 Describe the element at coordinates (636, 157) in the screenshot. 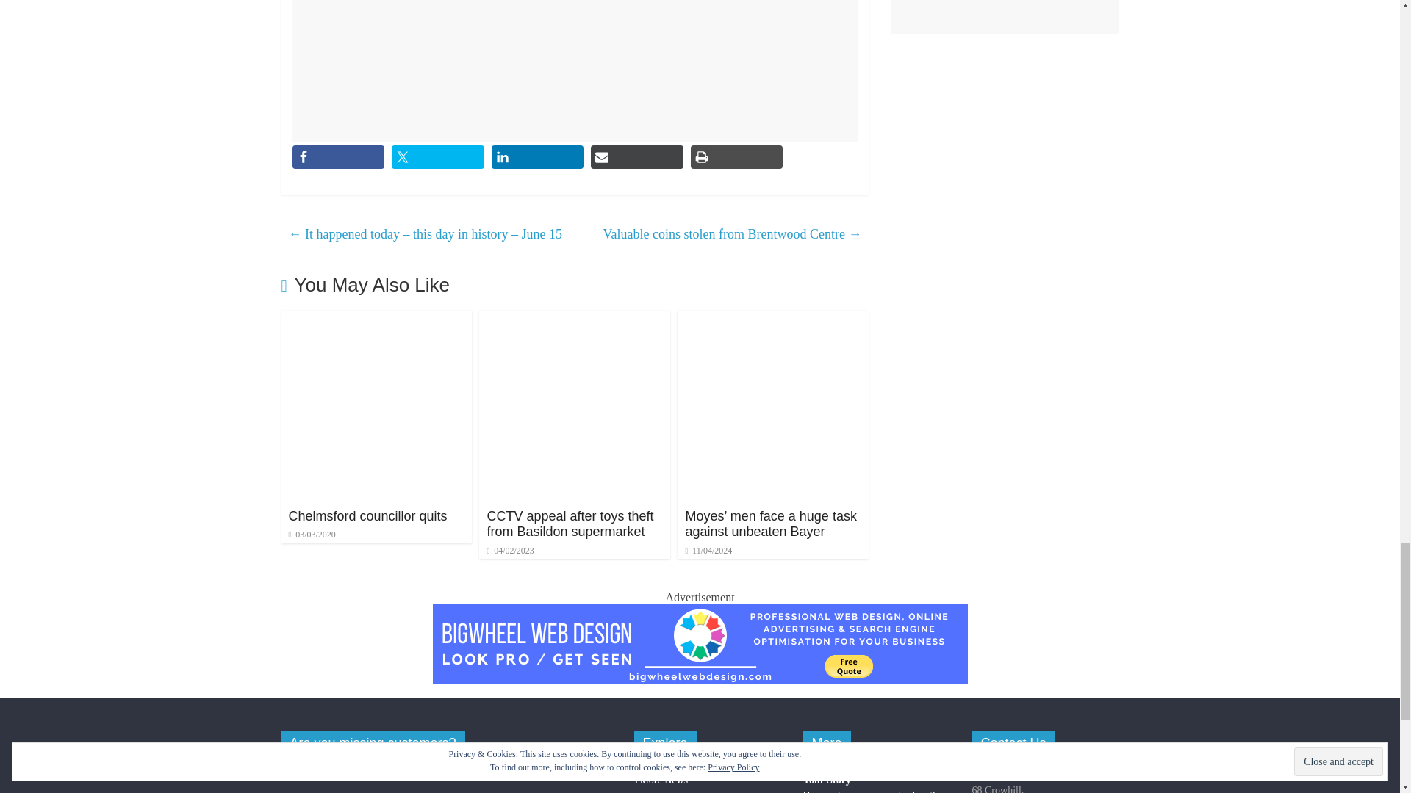

I see `Share via Email` at that location.